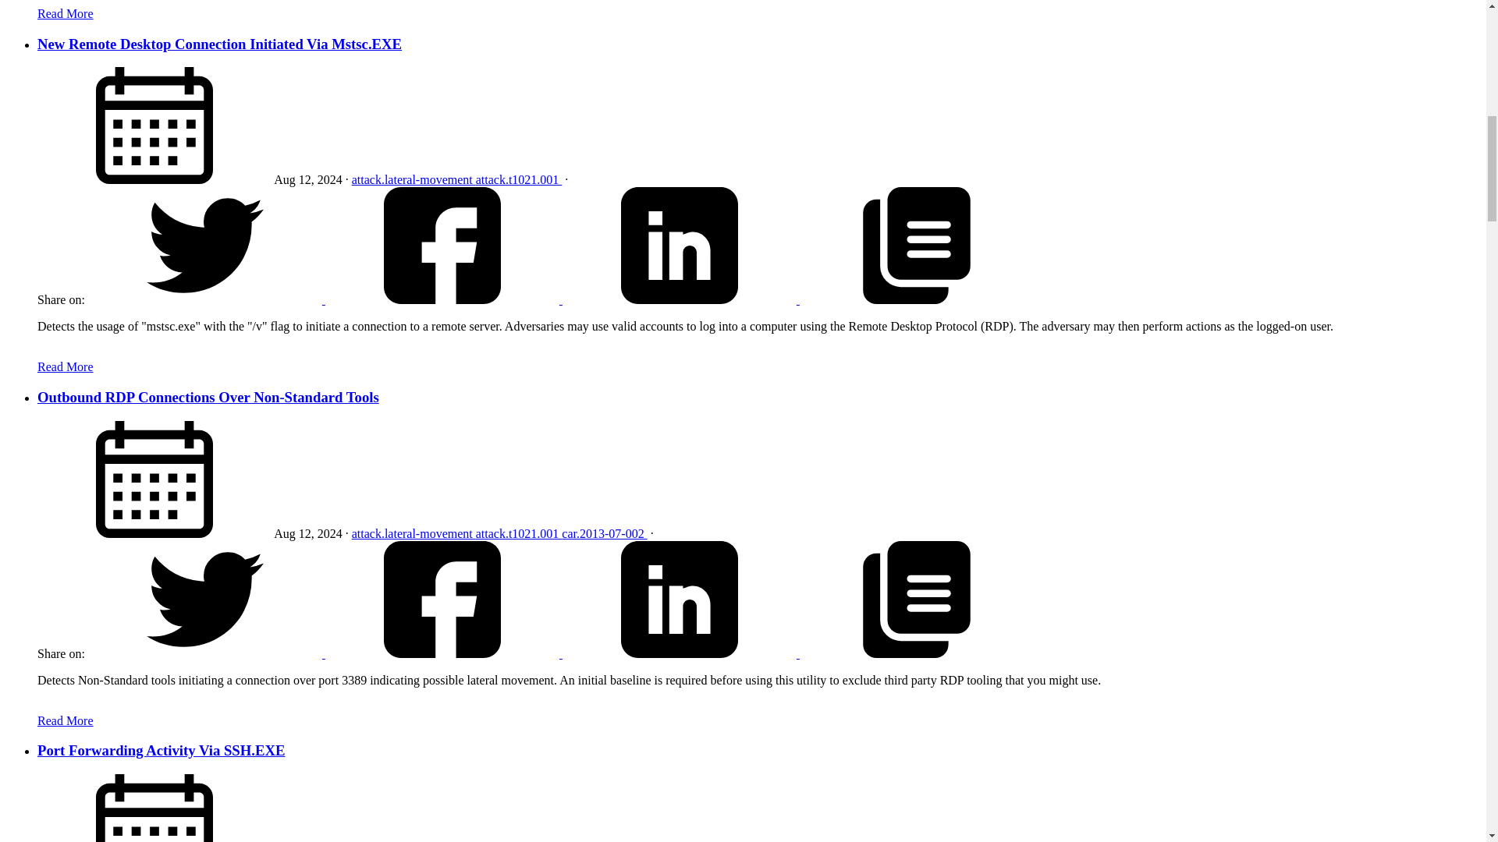 This screenshot has height=842, width=1498. Describe the element at coordinates (916, 245) in the screenshot. I see `copy` at that location.